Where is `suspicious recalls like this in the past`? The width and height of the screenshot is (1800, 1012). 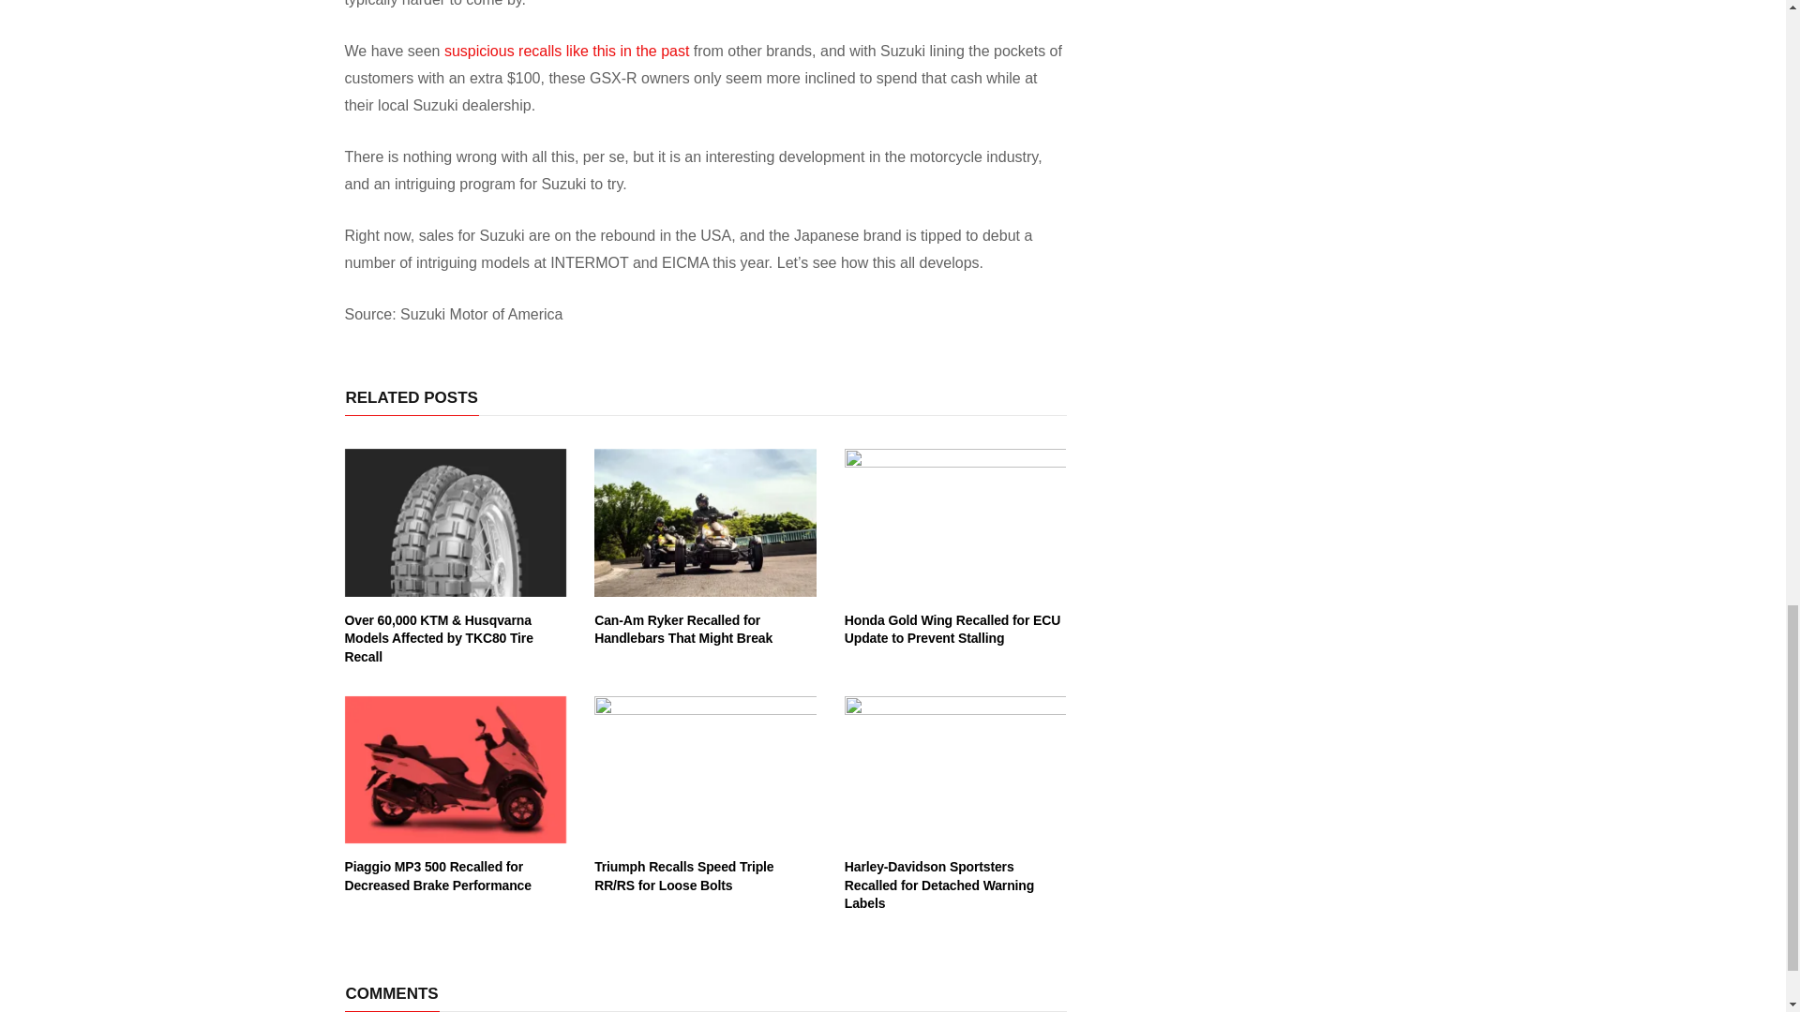
suspicious recalls like this in the past is located at coordinates (566, 51).